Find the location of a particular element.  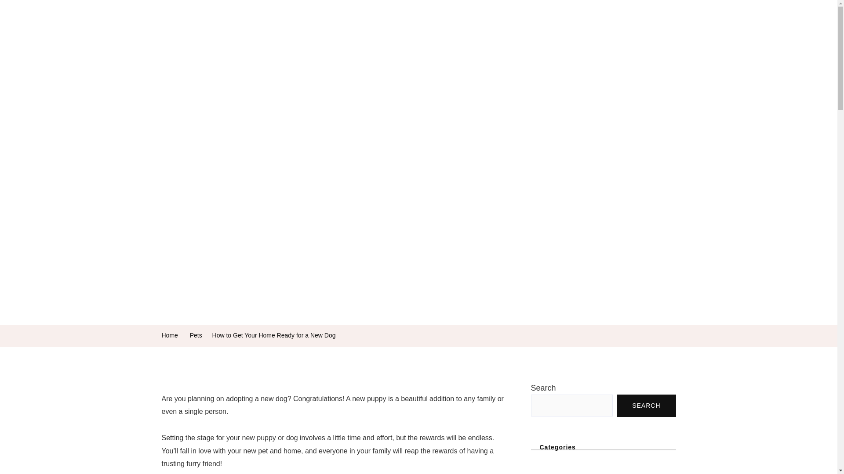

Search is located at coordinates (23, 28).